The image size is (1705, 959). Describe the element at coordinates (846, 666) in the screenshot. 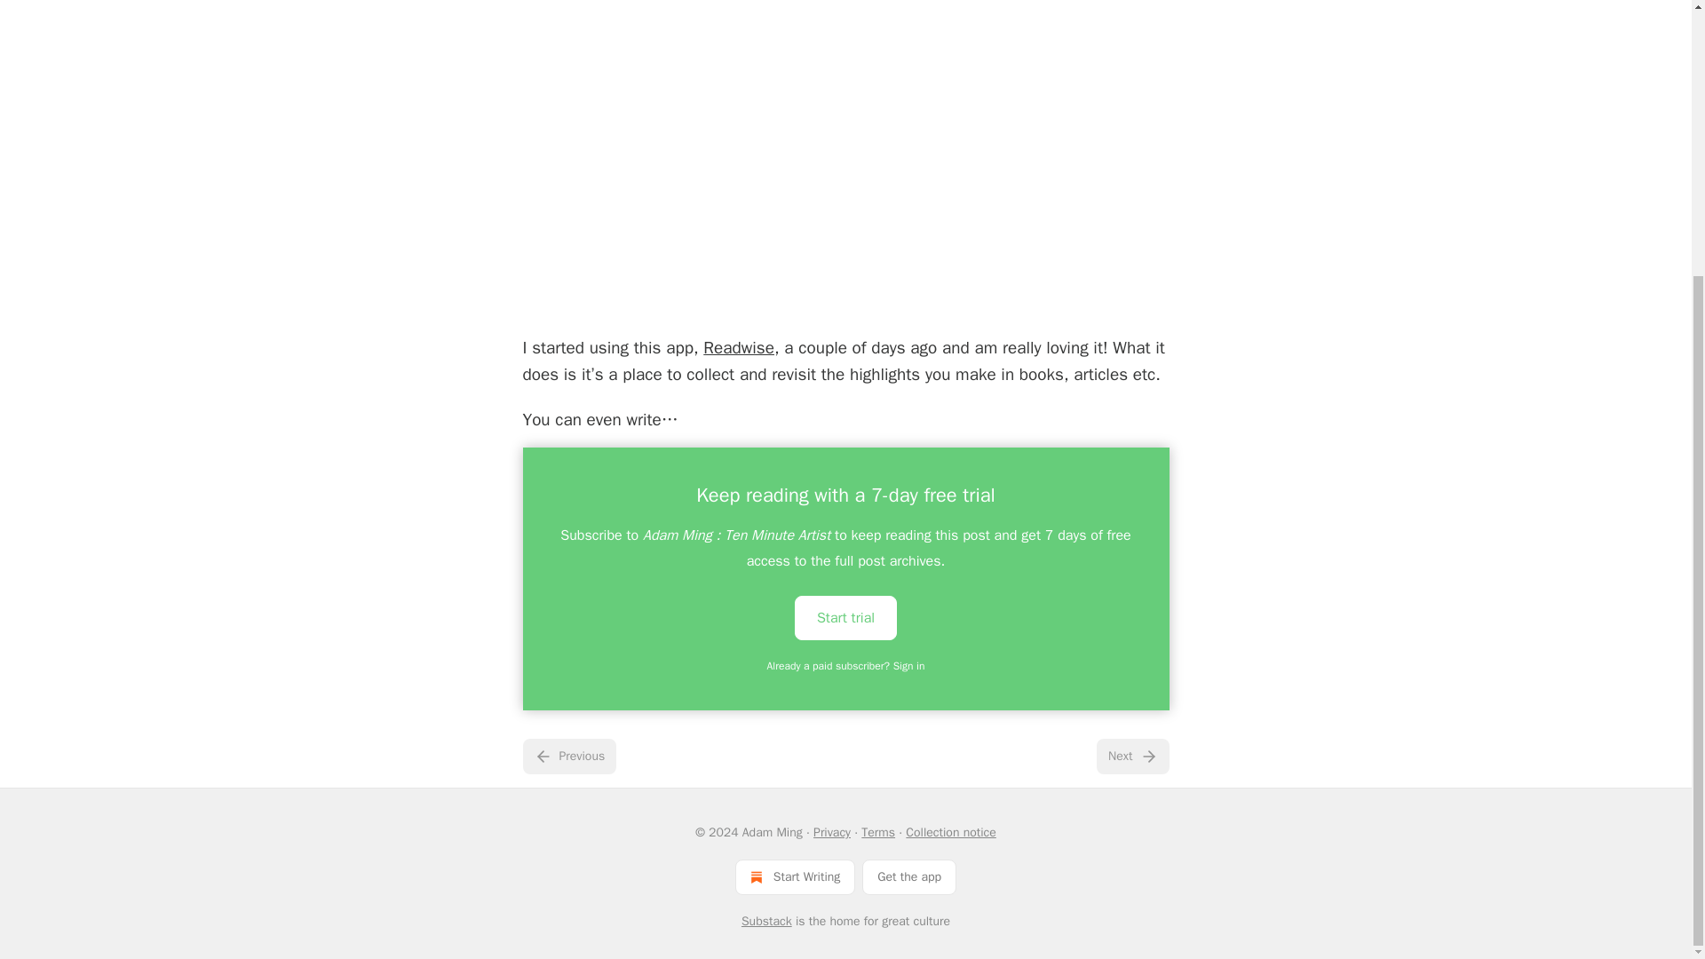

I see `Already a paid subscriber? Sign in` at that location.